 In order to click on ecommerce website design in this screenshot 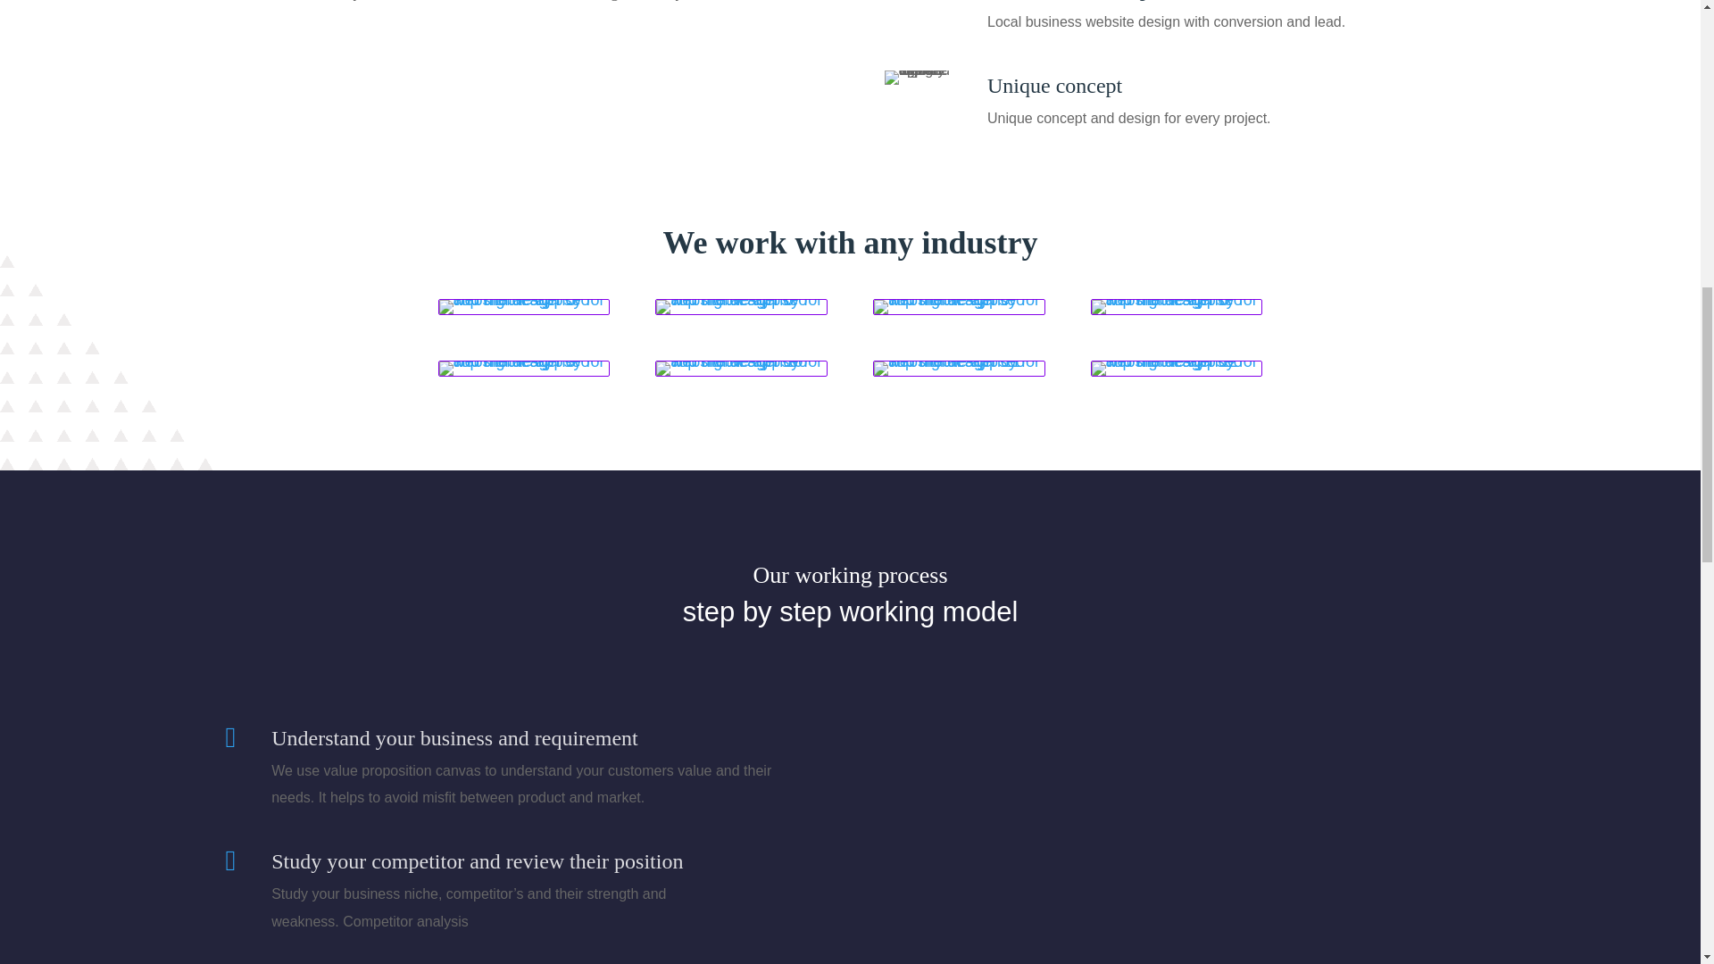, I will do `click(741, 300)`.